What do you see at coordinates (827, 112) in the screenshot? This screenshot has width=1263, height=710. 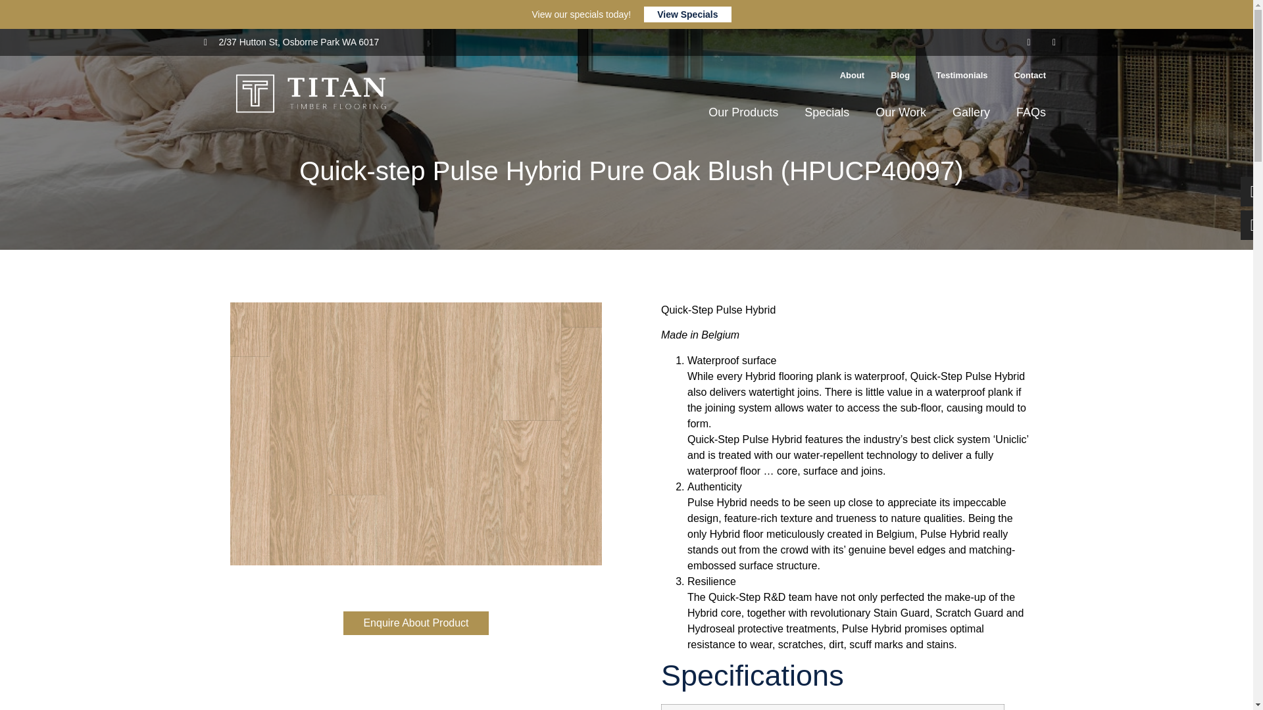 I see `Specials` at bounding box center [827, 112].